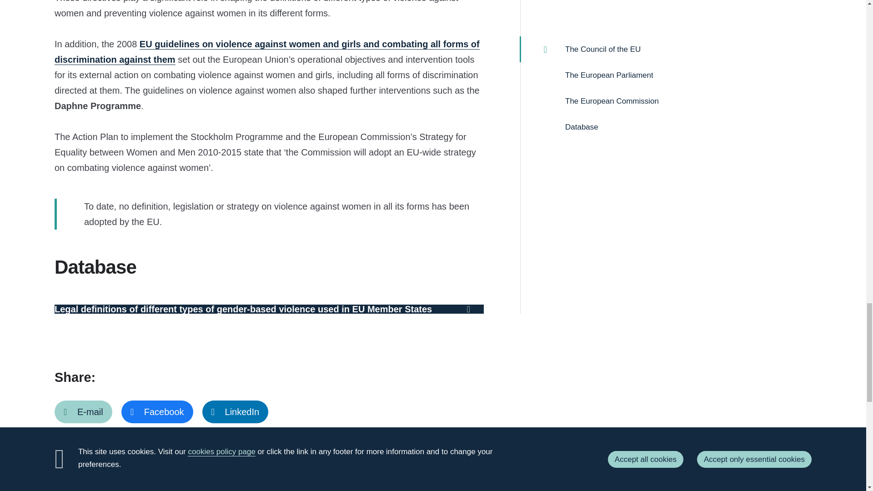  What do you see at coordinates (236, 412) in the screenshot?
I see `LinkedIn` at bounding box center [236, 412].